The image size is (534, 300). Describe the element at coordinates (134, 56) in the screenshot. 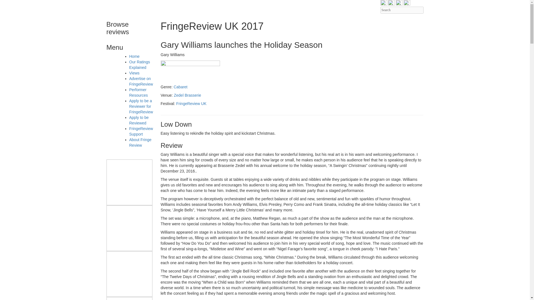

I see `Home` at that location.